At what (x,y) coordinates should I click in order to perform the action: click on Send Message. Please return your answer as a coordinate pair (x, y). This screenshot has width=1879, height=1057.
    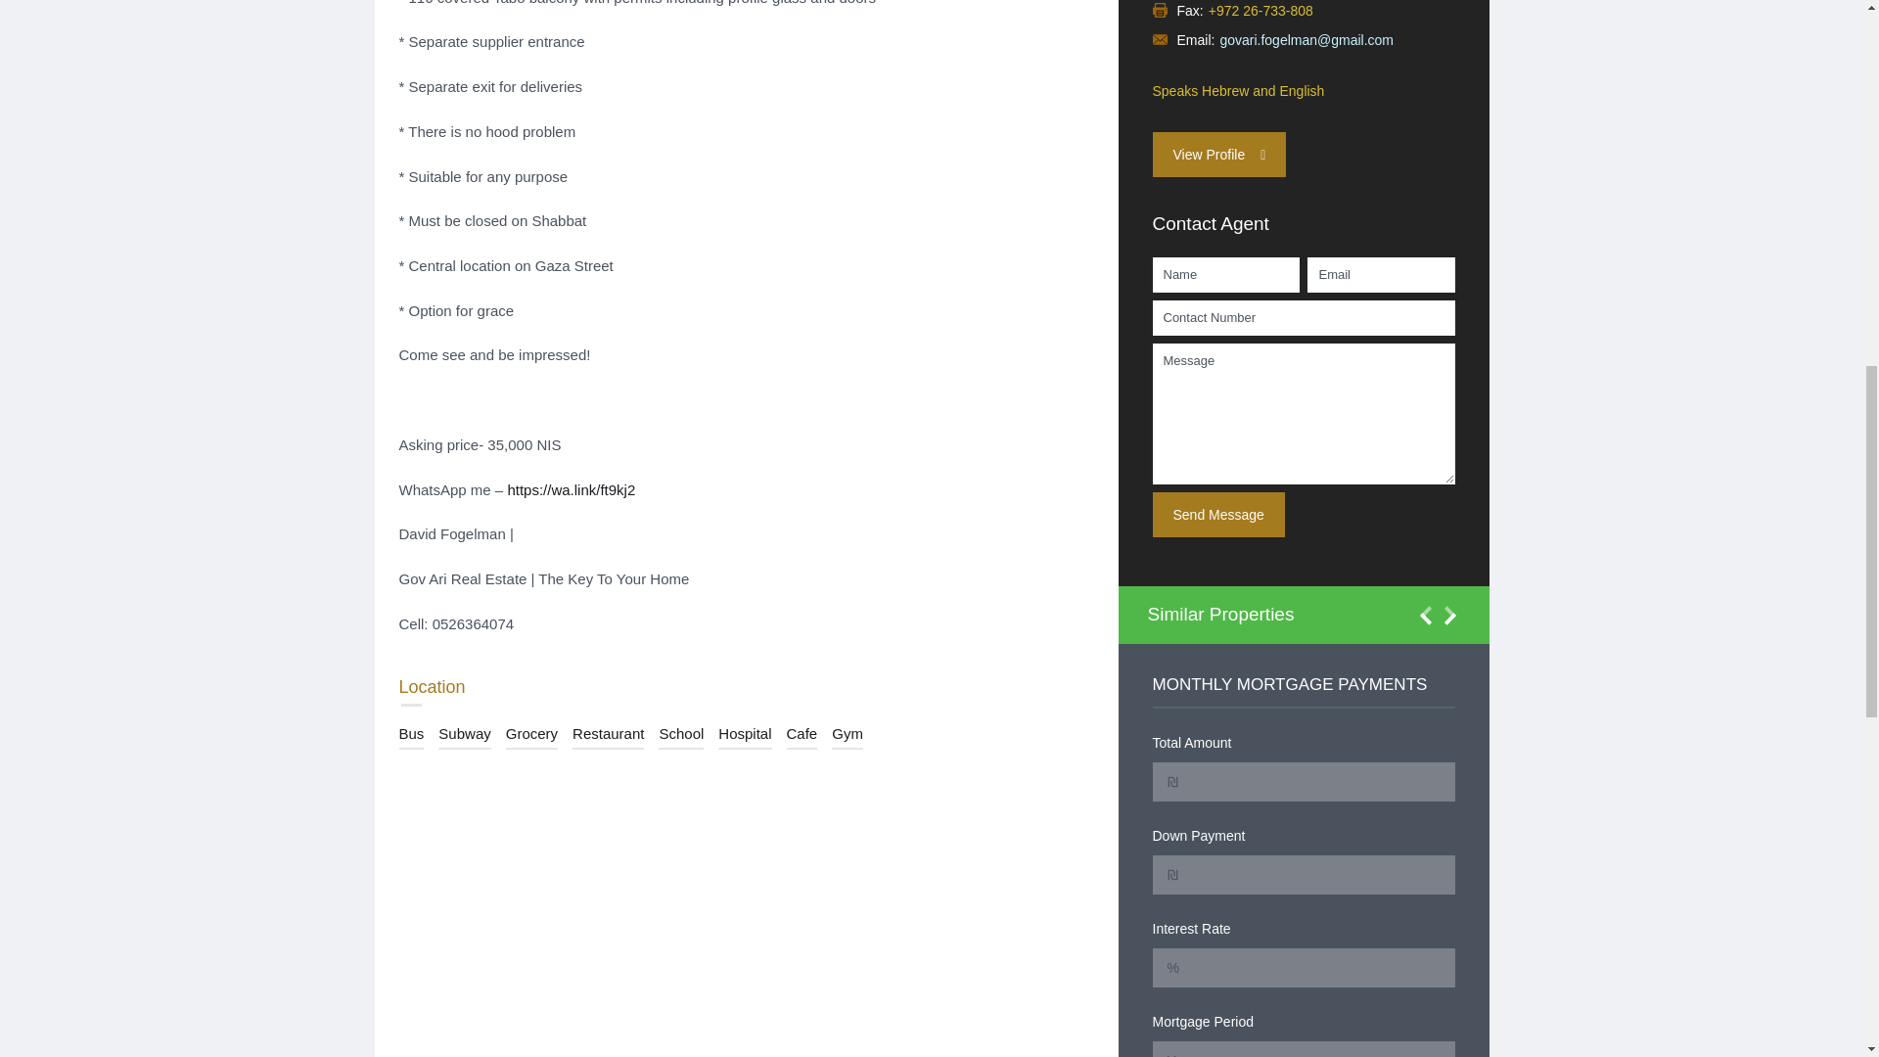
    Looking at the image, I should click on (1219, 515).